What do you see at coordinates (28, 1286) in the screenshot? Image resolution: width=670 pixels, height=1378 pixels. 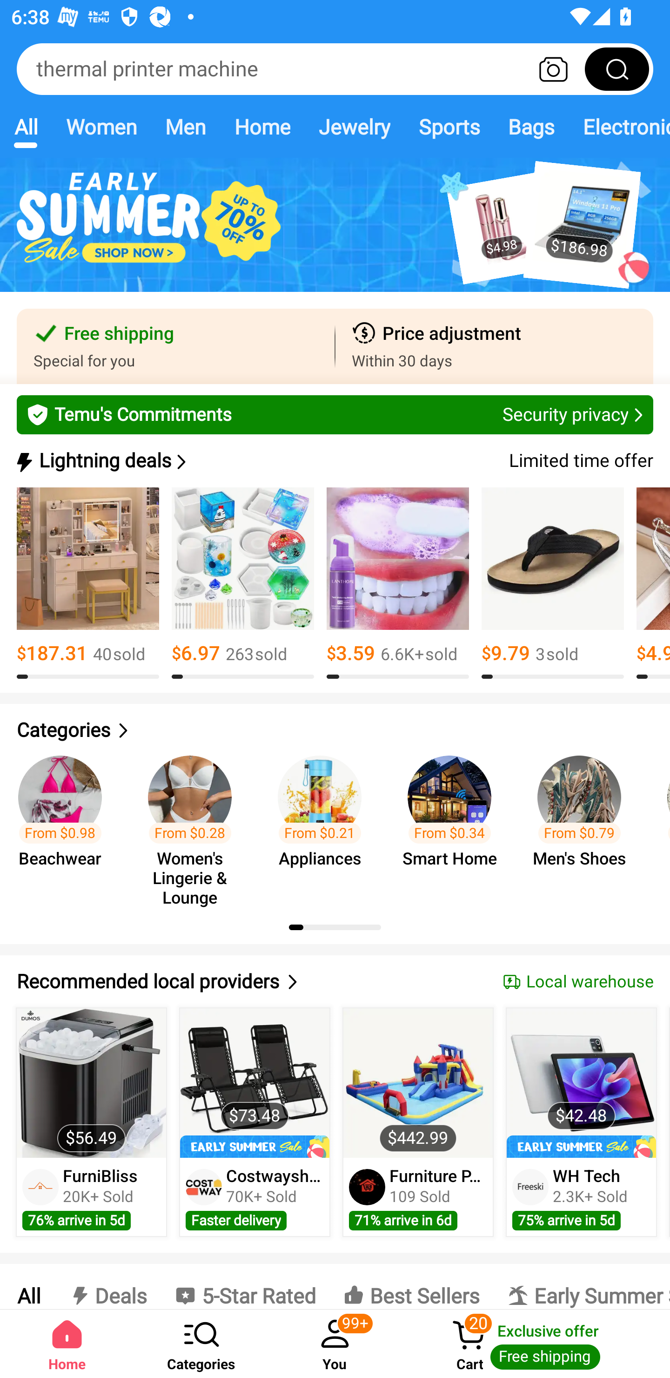 I see `All` at bounding box center [28, 1286].